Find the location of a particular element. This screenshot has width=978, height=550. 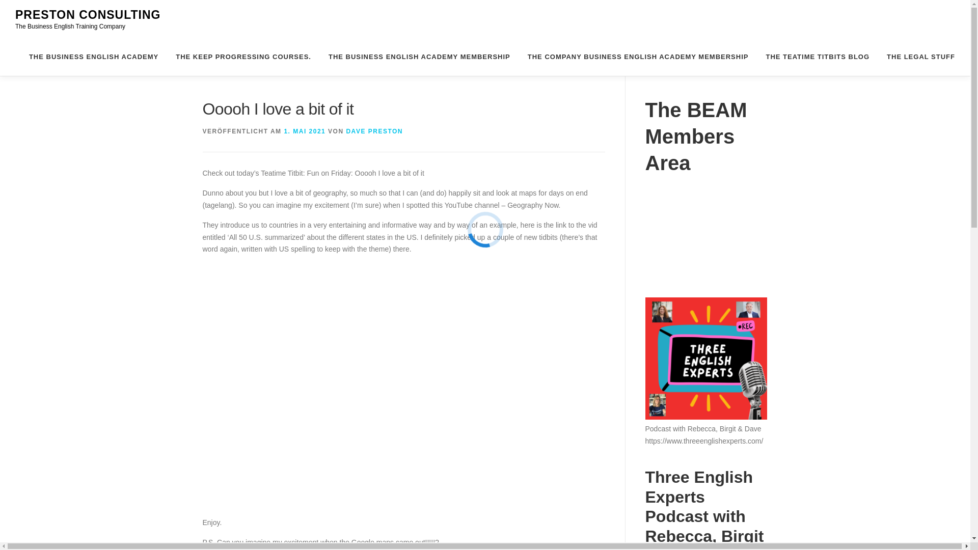

THE TEATIME TITBITS BLOG is located at coordinates (818, 57).